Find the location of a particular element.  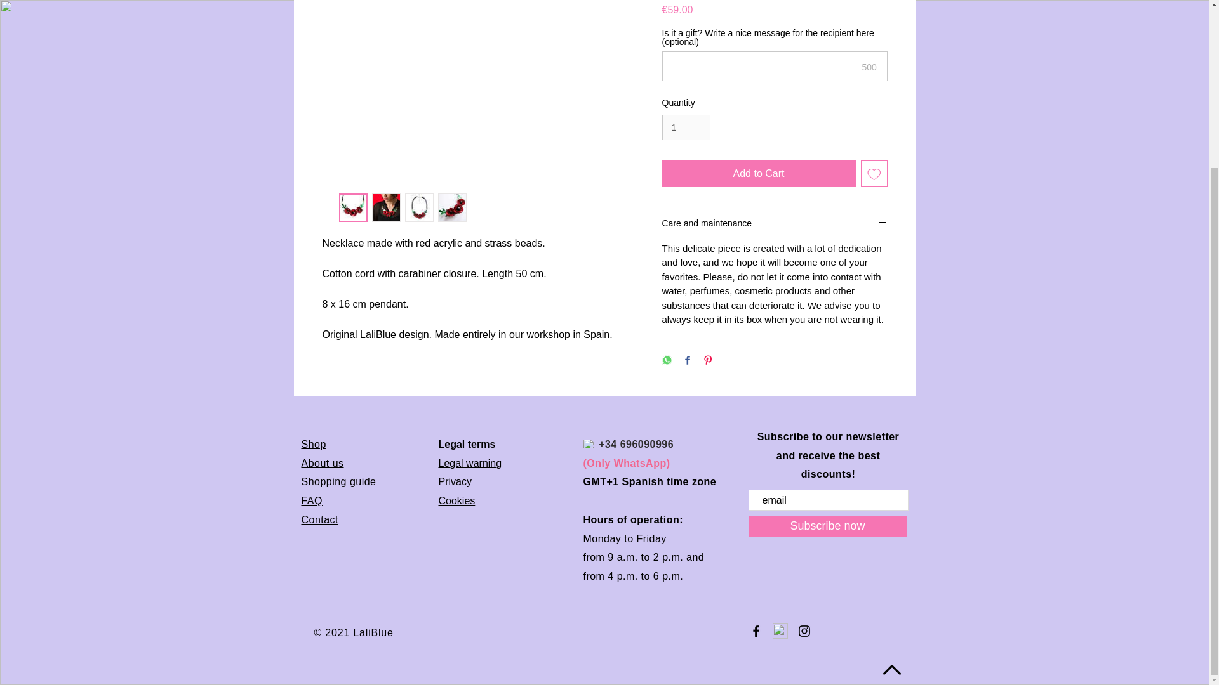

About us is located at coordinates (323, 463).